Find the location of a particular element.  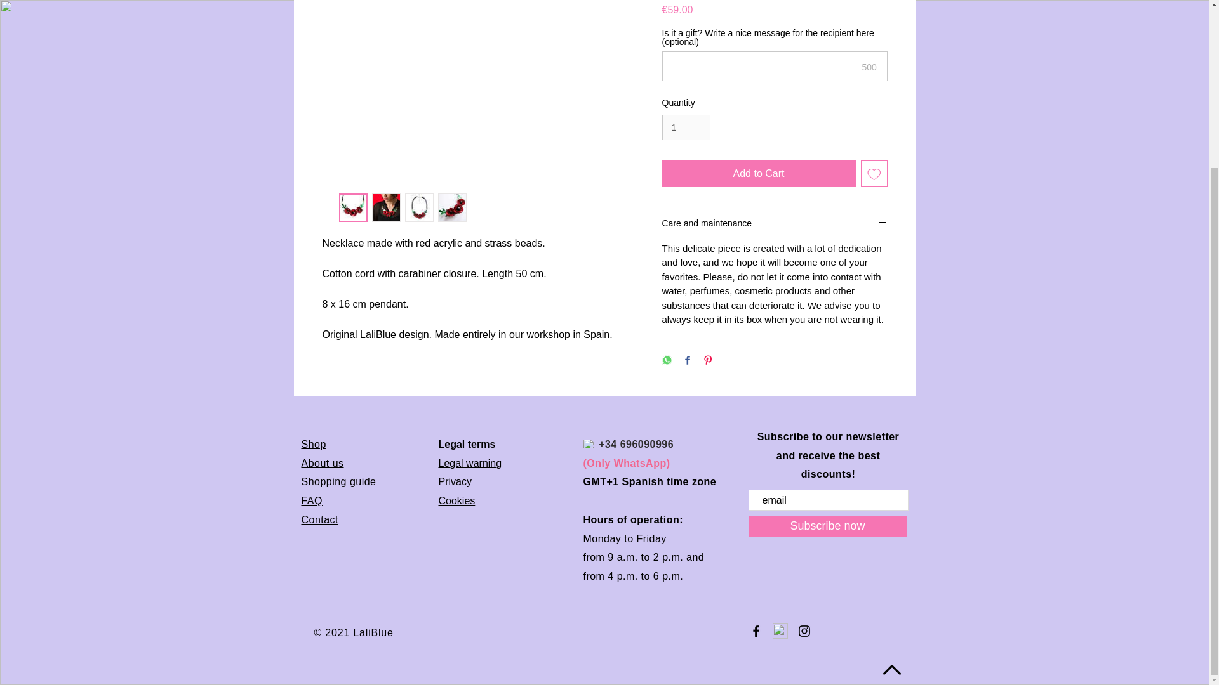

About us is located at coordinates (323, 463).